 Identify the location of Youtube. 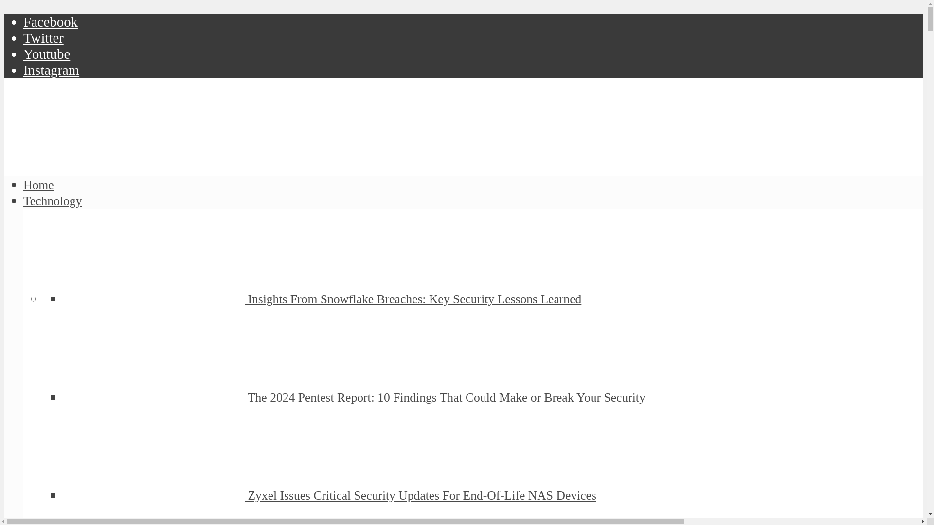
(47, 54).